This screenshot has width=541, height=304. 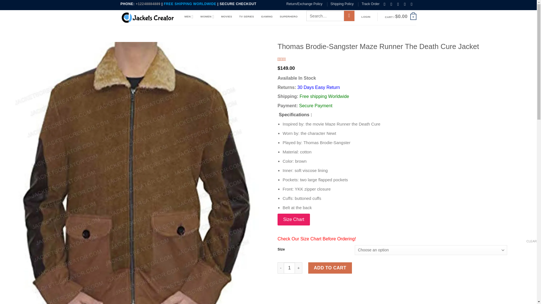 What do you see at coordinates (207, 16) in the screenshot?
I see `WOMEN` at bounding box center [207, 16].